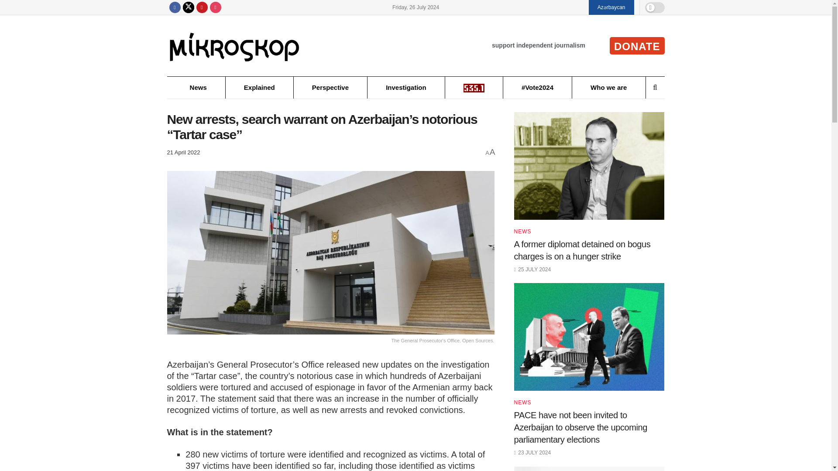 The width and height of the screenshot is (838, 471). What do you see at coordinates (259, 87) in the screenshot?
I see `Explained` at bounding box center [259, 87].